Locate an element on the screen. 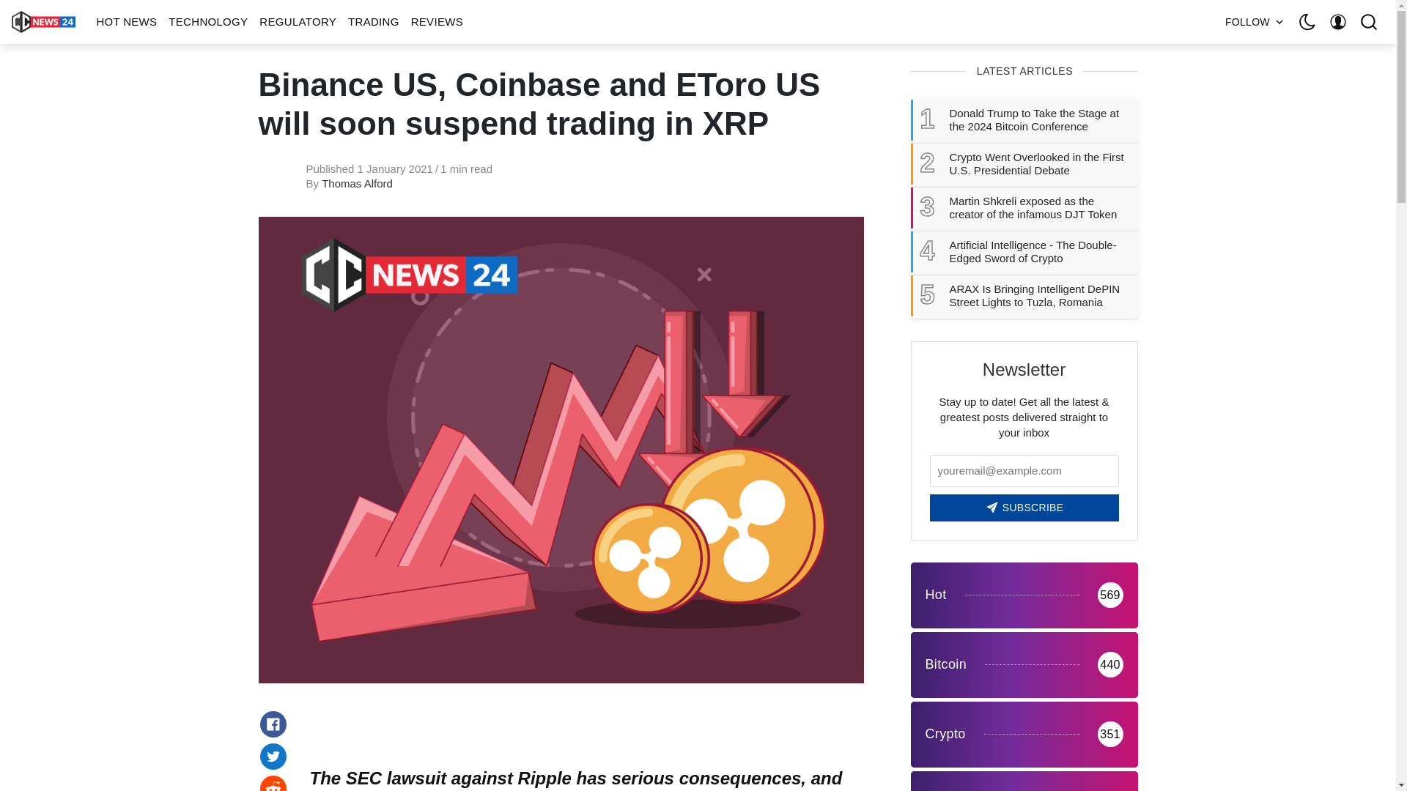 Image resolution: width=1407 pixels, height=791 pixels. REGULATORY is located at coordinates (298, 22).